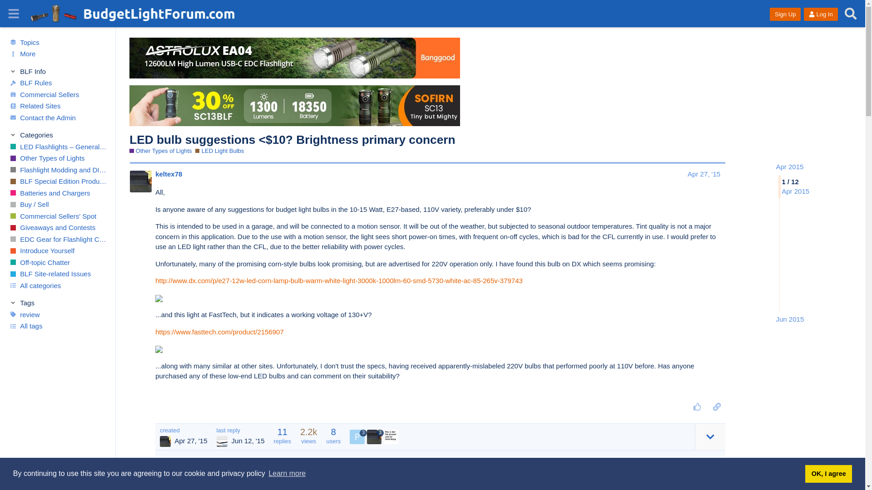 The height and width of the screenshot is (490, 872). What do you see at coordinates (57, 240) in the screenshot?
I see `EDC Gear for Flashlight Carriers` at bounding box center [57, 240].